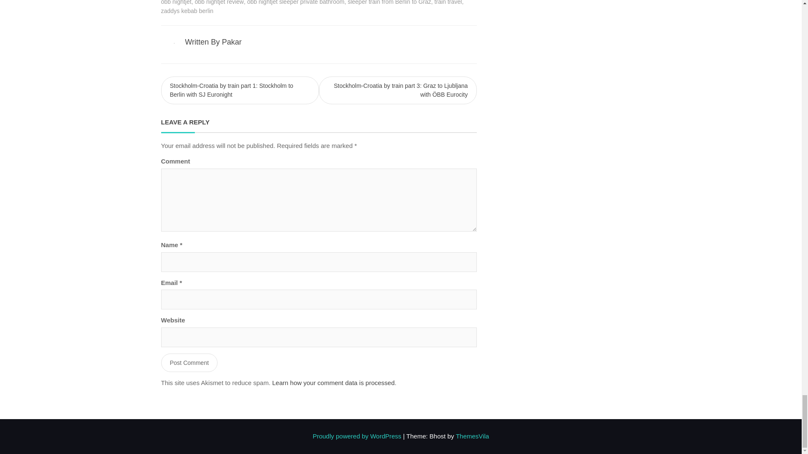 The height and width of the screenshot is (454, 808). Describe the element at coordinates (389, 3) in the screenshot. I see `sleeper train from Berlin to Graz` at that location.